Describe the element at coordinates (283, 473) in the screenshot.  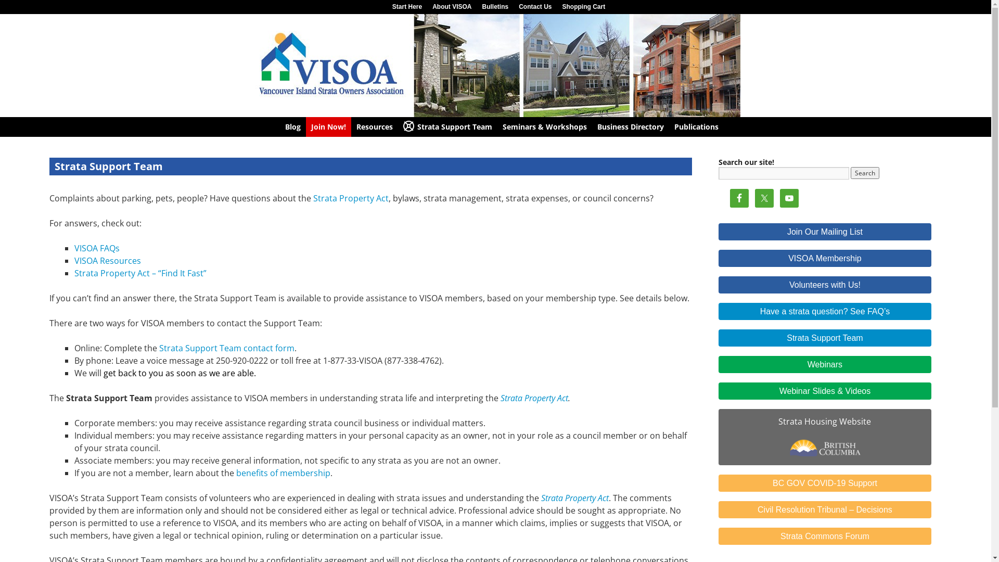
I see `benefits of membership` at that location.